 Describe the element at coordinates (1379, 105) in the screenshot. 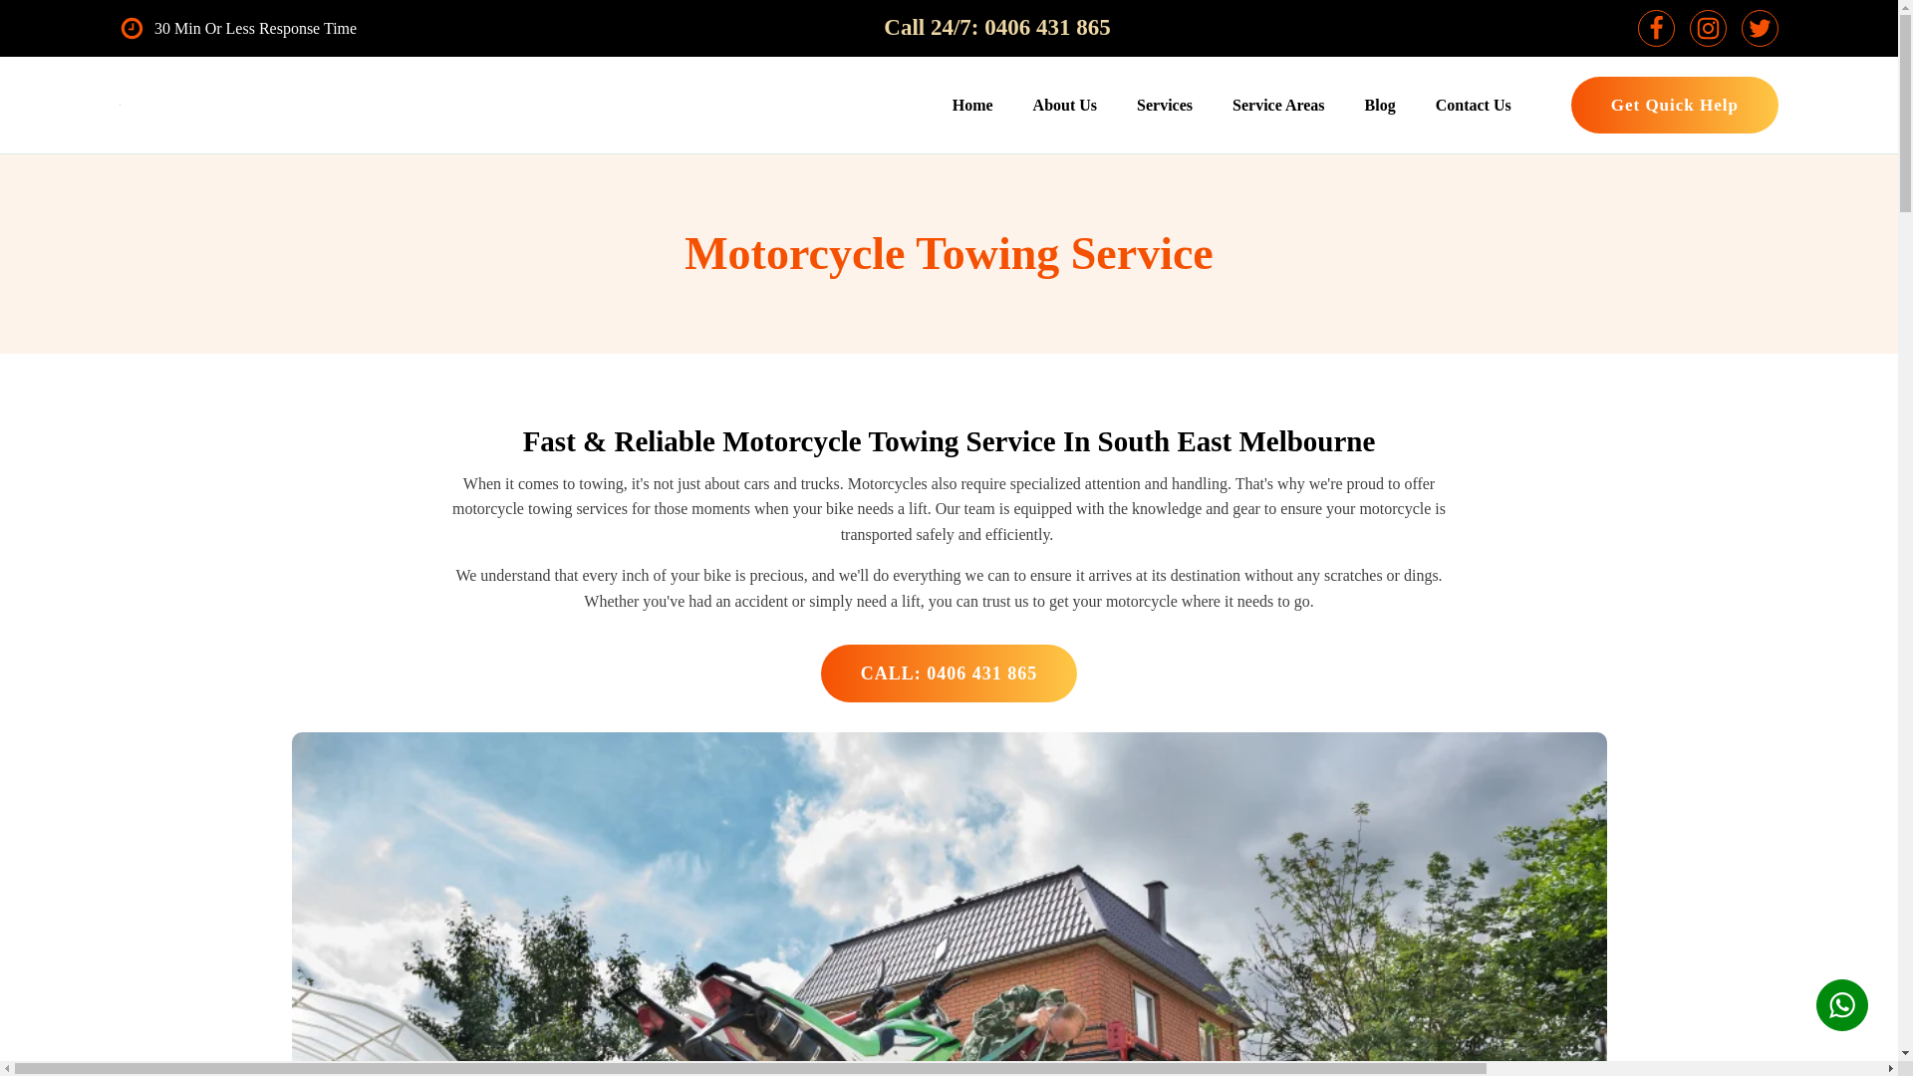

I see `Blog` at that location.